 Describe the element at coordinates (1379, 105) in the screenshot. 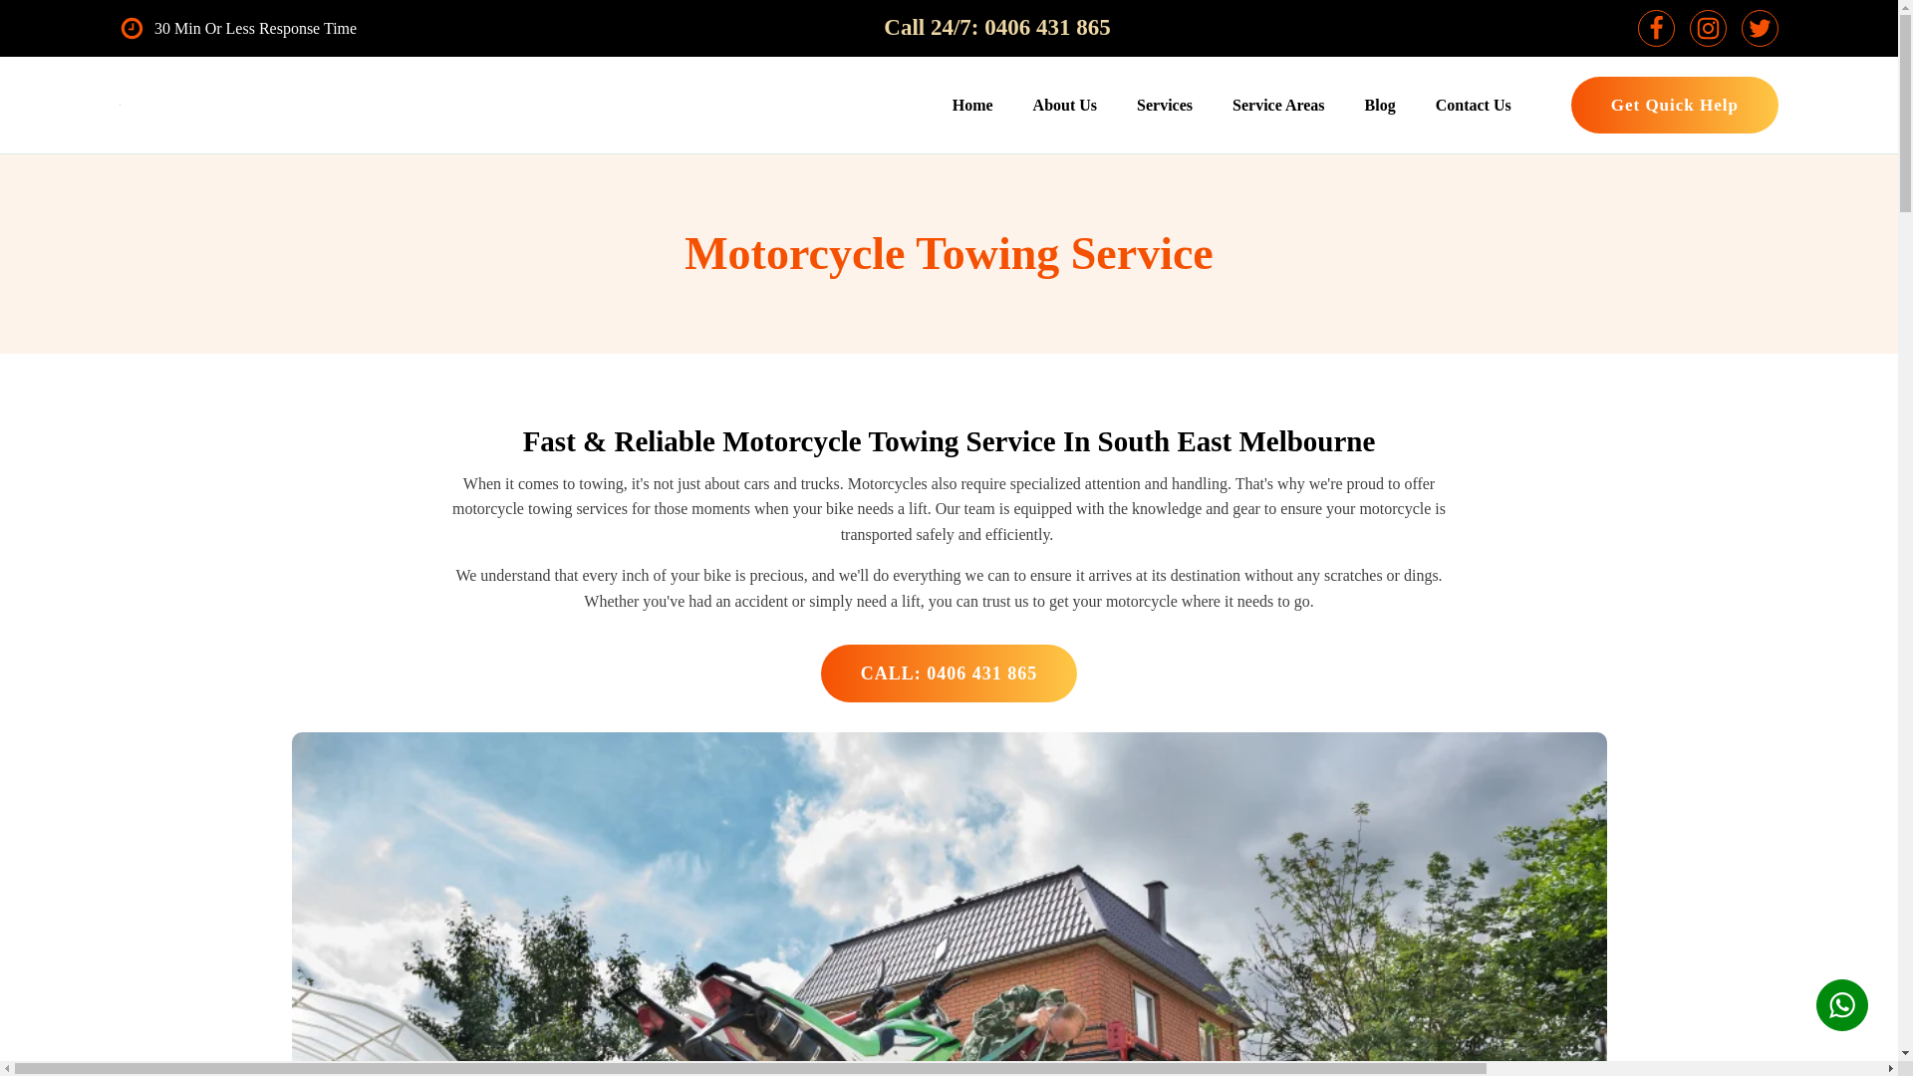

I see `Blog` at that location.